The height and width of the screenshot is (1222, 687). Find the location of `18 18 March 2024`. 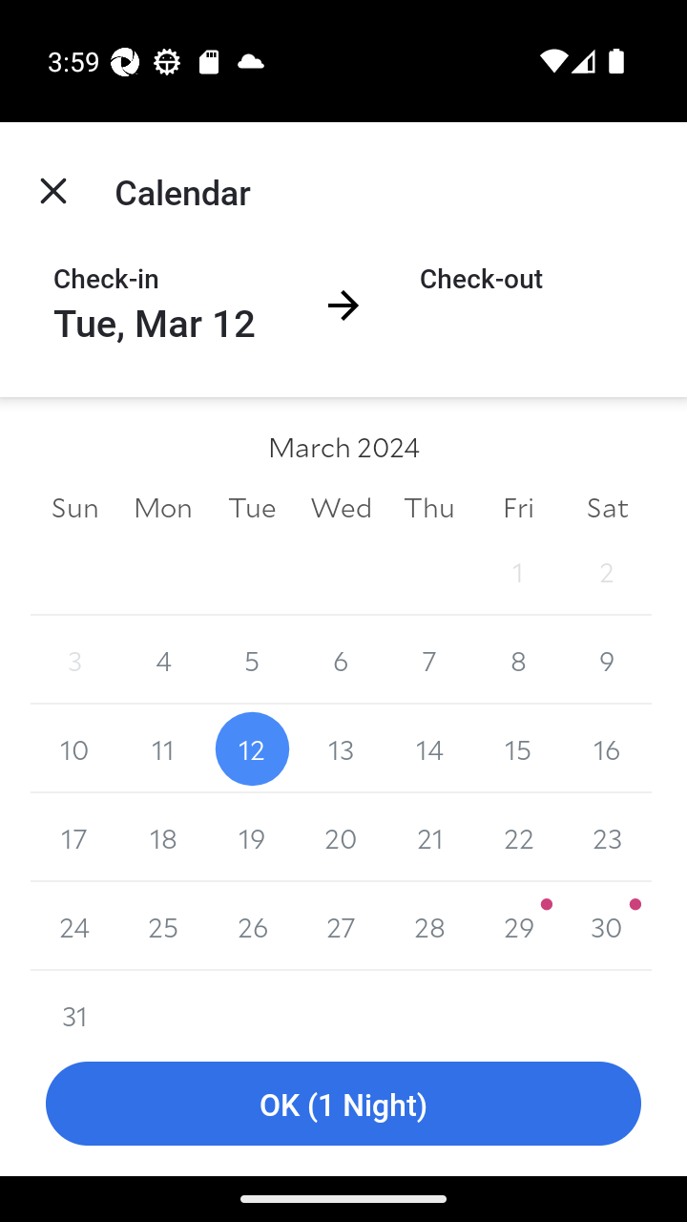

18 18 March 2024 is located at coordinates (164, 837).